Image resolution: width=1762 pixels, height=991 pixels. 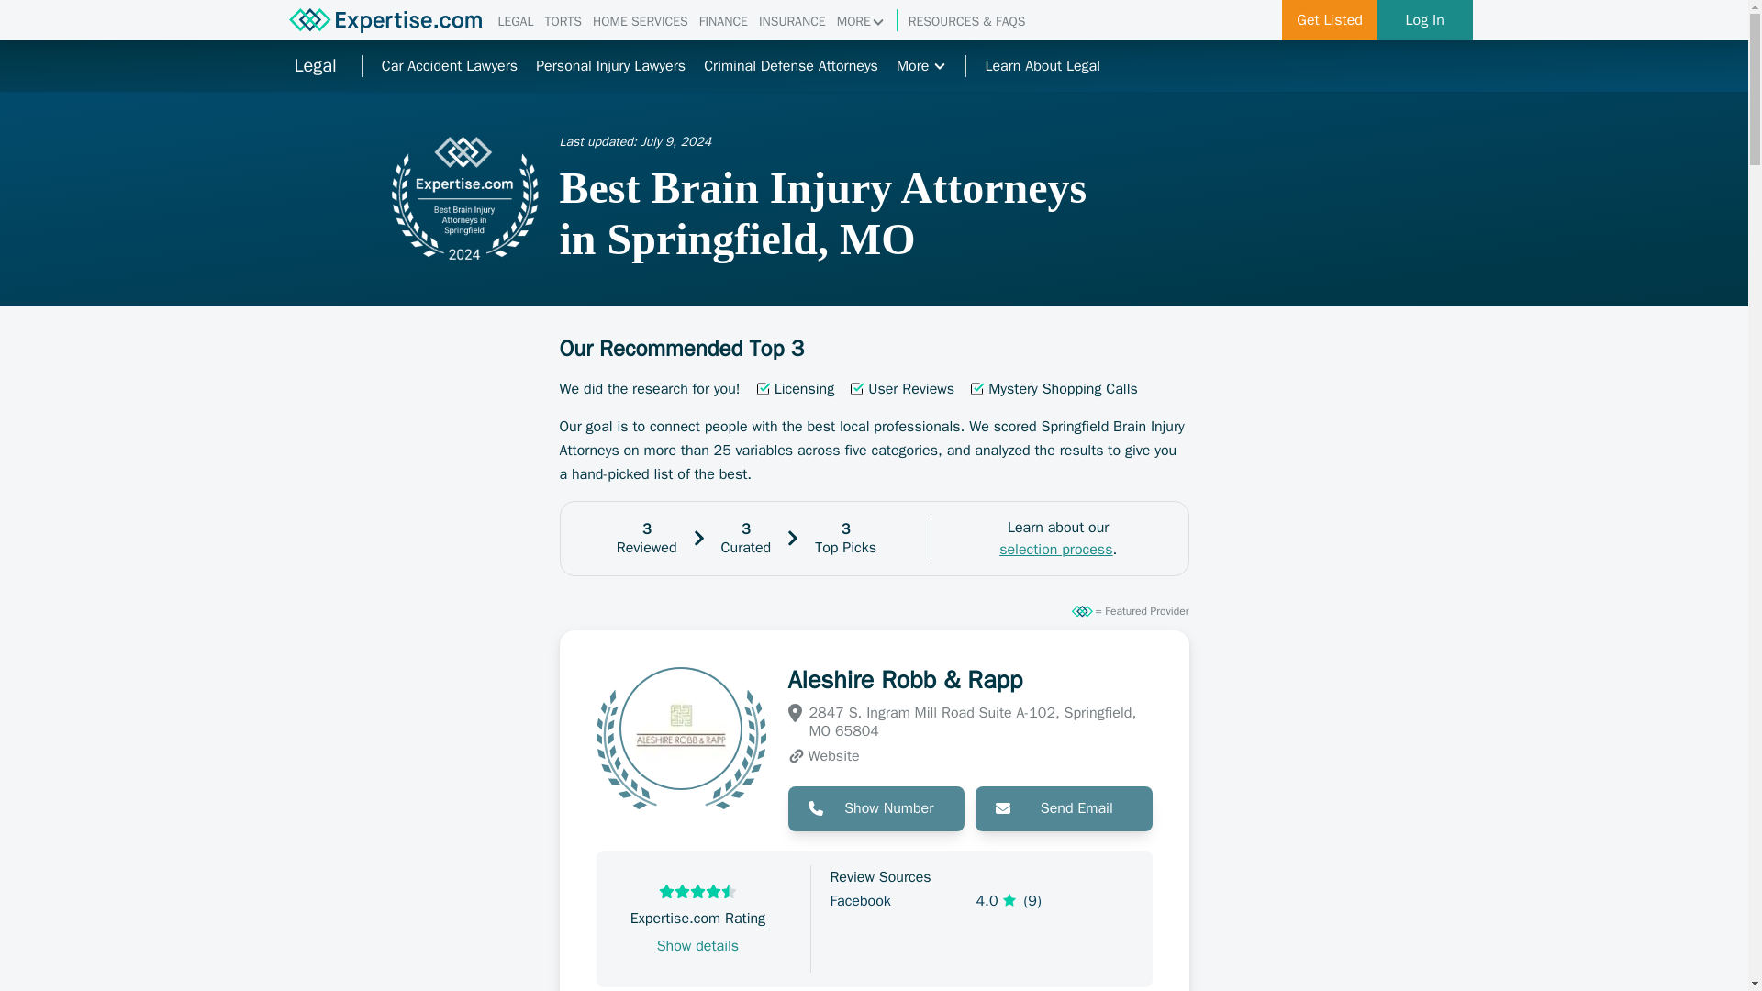 What do you see at coordinates (515, 22) in the screenshot?
I see `LEGAL` at bounding box center [515, 22].